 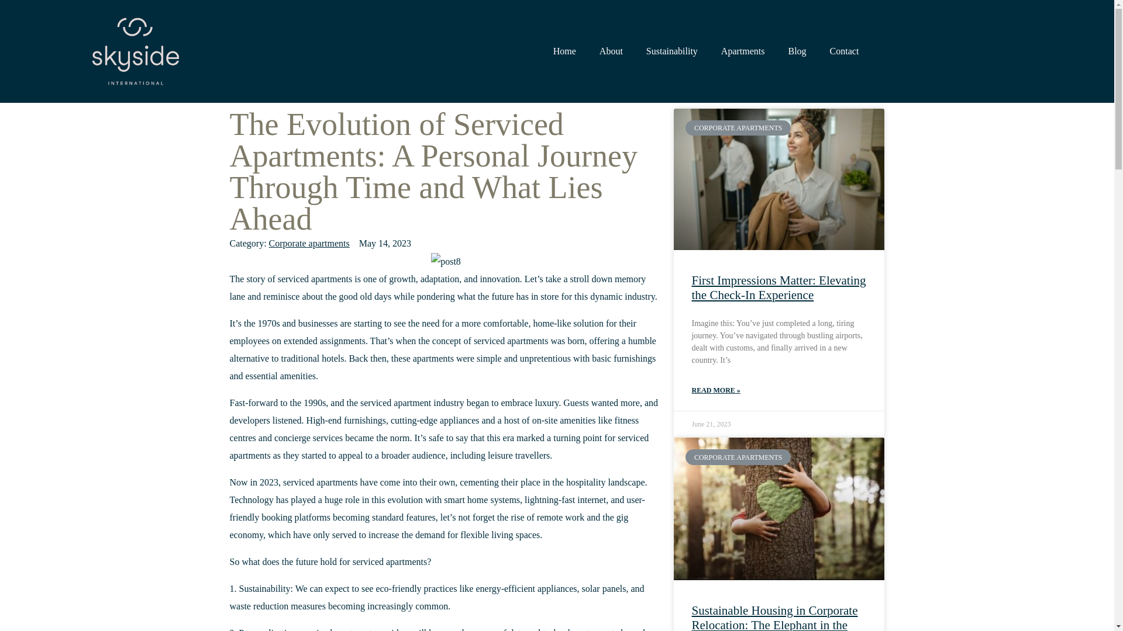 What do you see at coordinates (611, 51) in the screenshot?
I see `About` at bounding box center [611, 51].